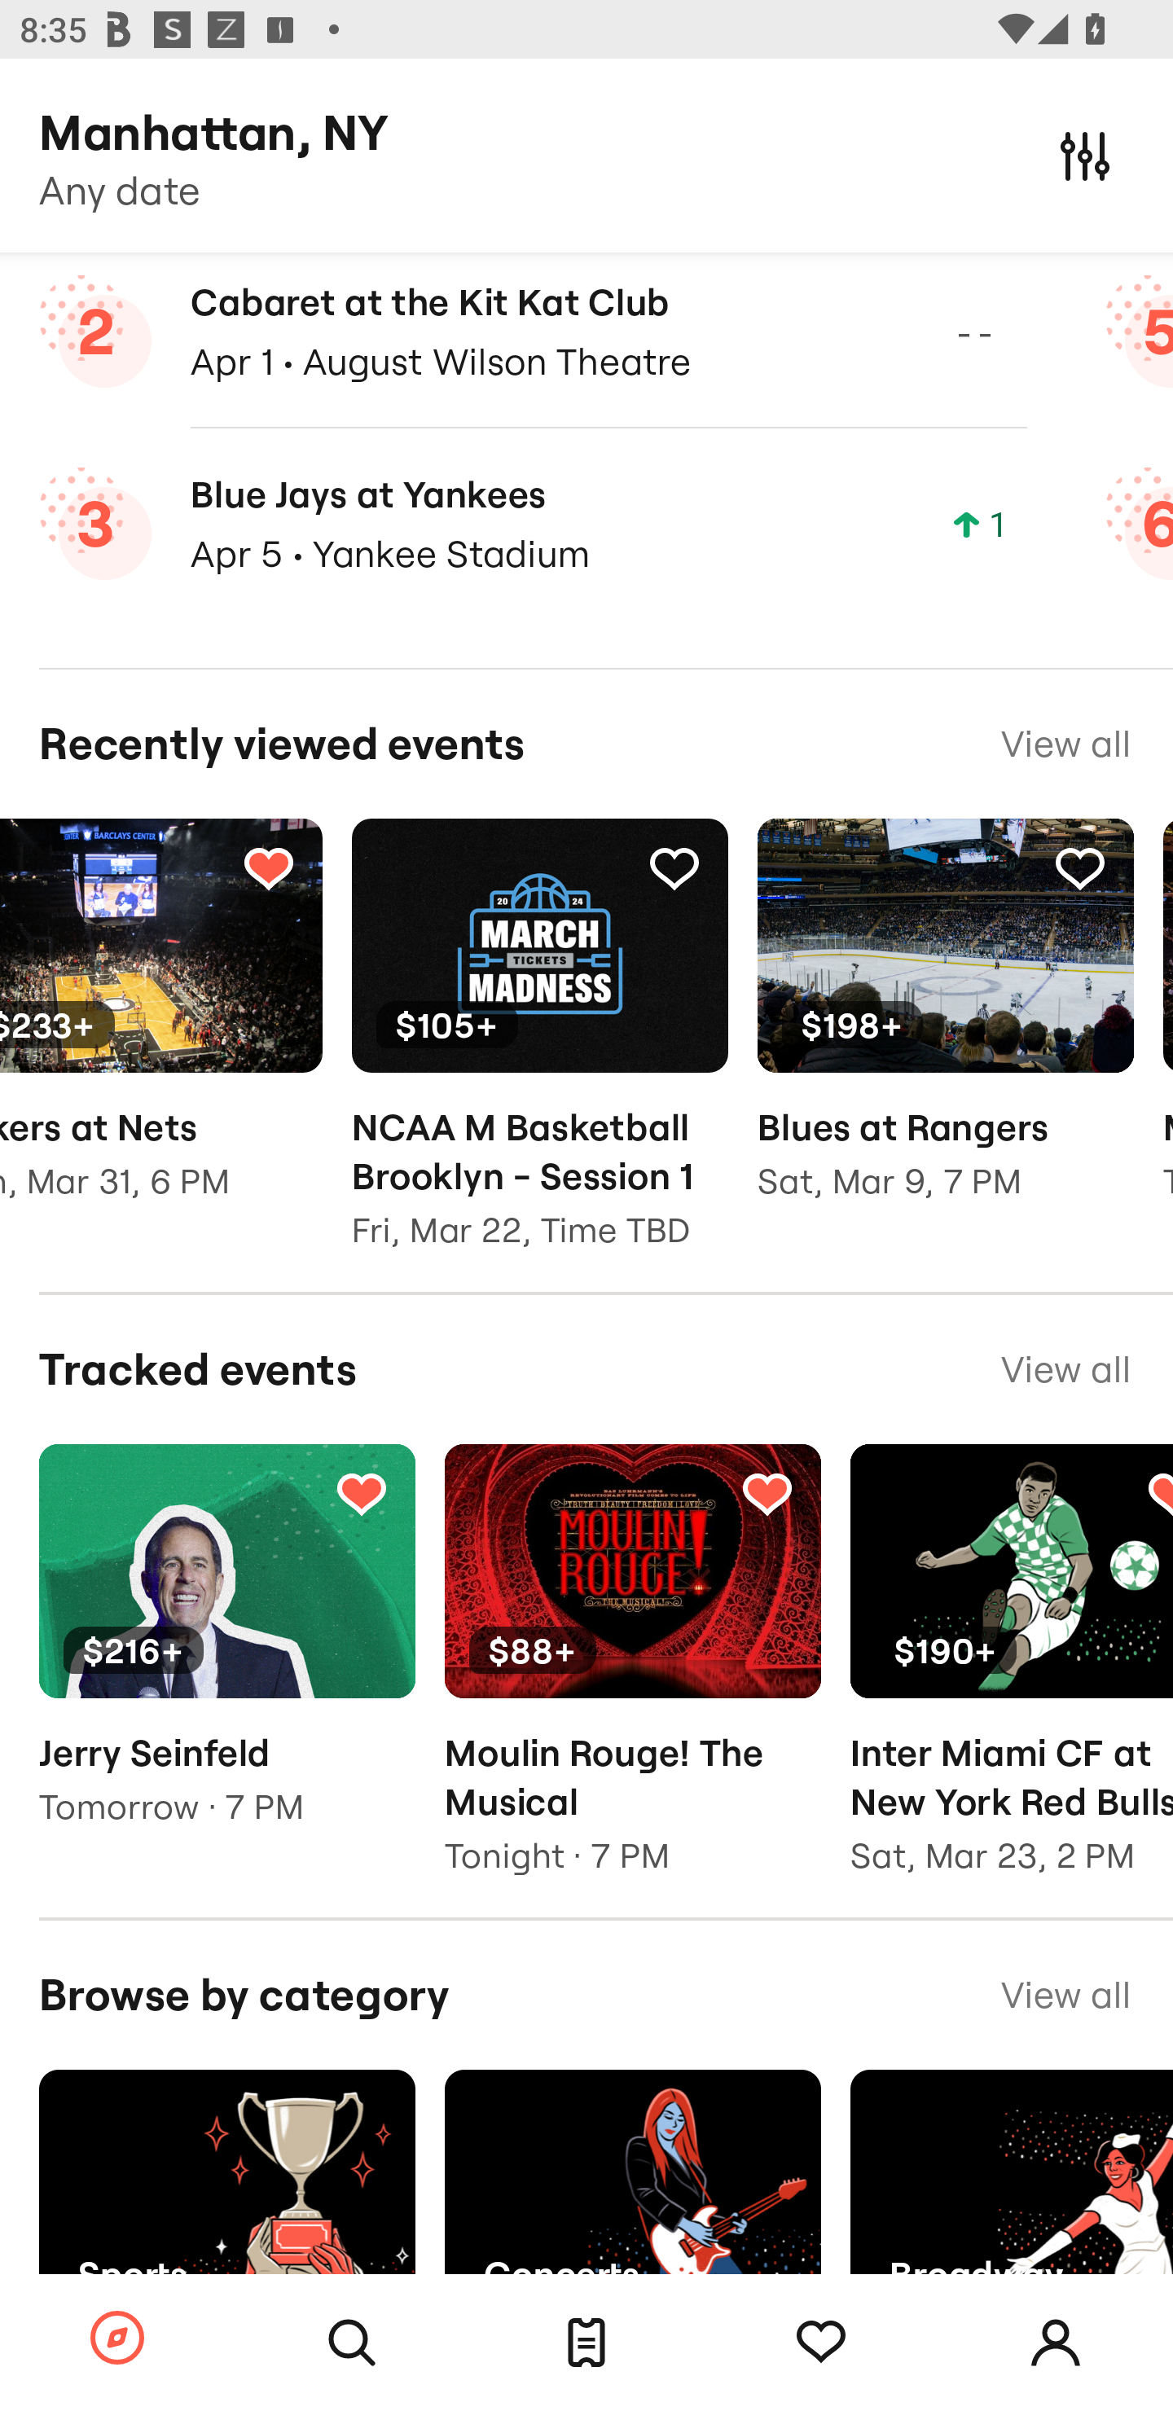 This screenshot has height=2411, width=1173. What do you see at coordinates (1065, 1995) in the screenshot?
I see `View all` at bounding box center [1065, 1995].